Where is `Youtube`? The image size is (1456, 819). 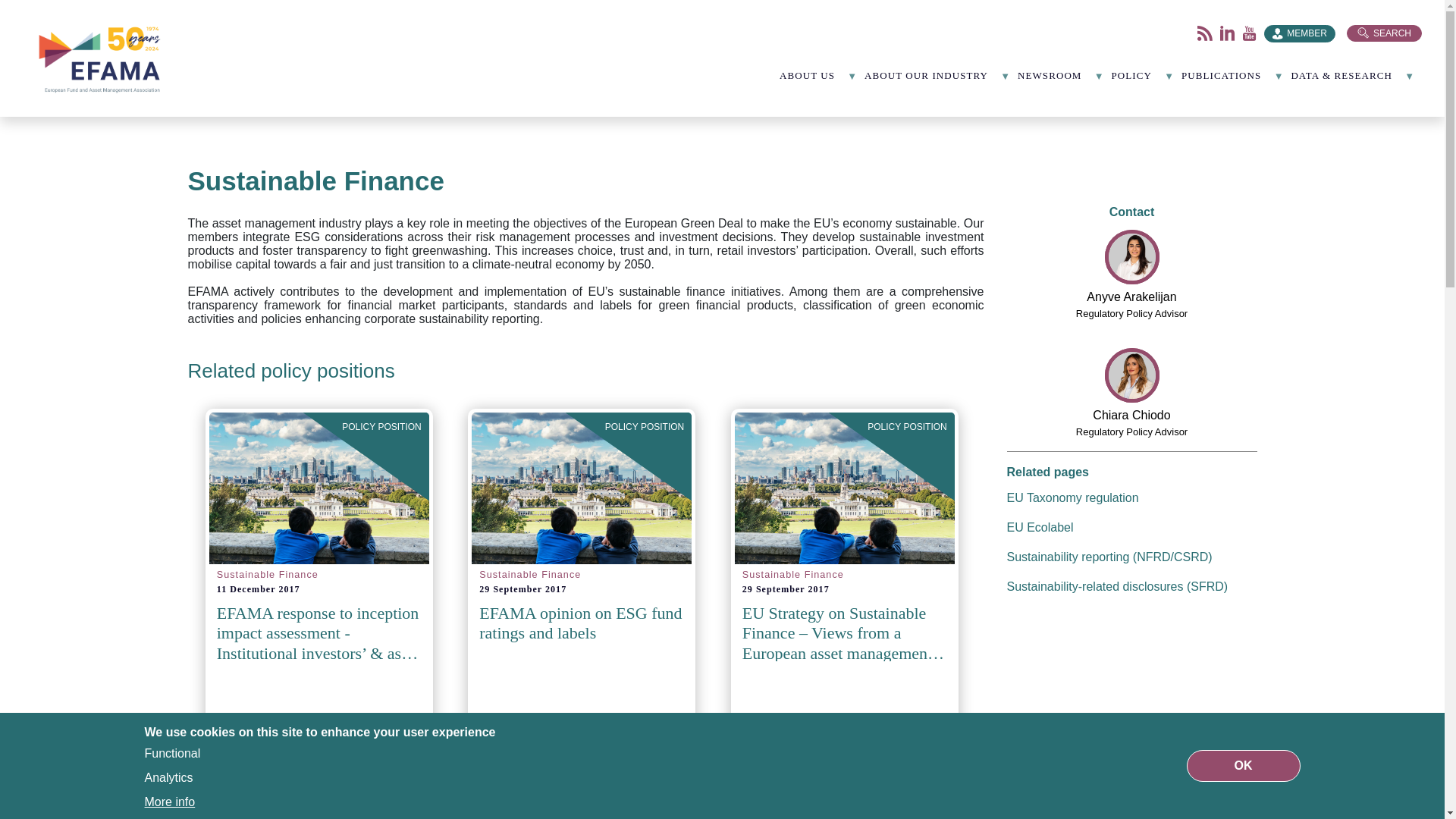
Youtube is located at coordinates (1250, 33).